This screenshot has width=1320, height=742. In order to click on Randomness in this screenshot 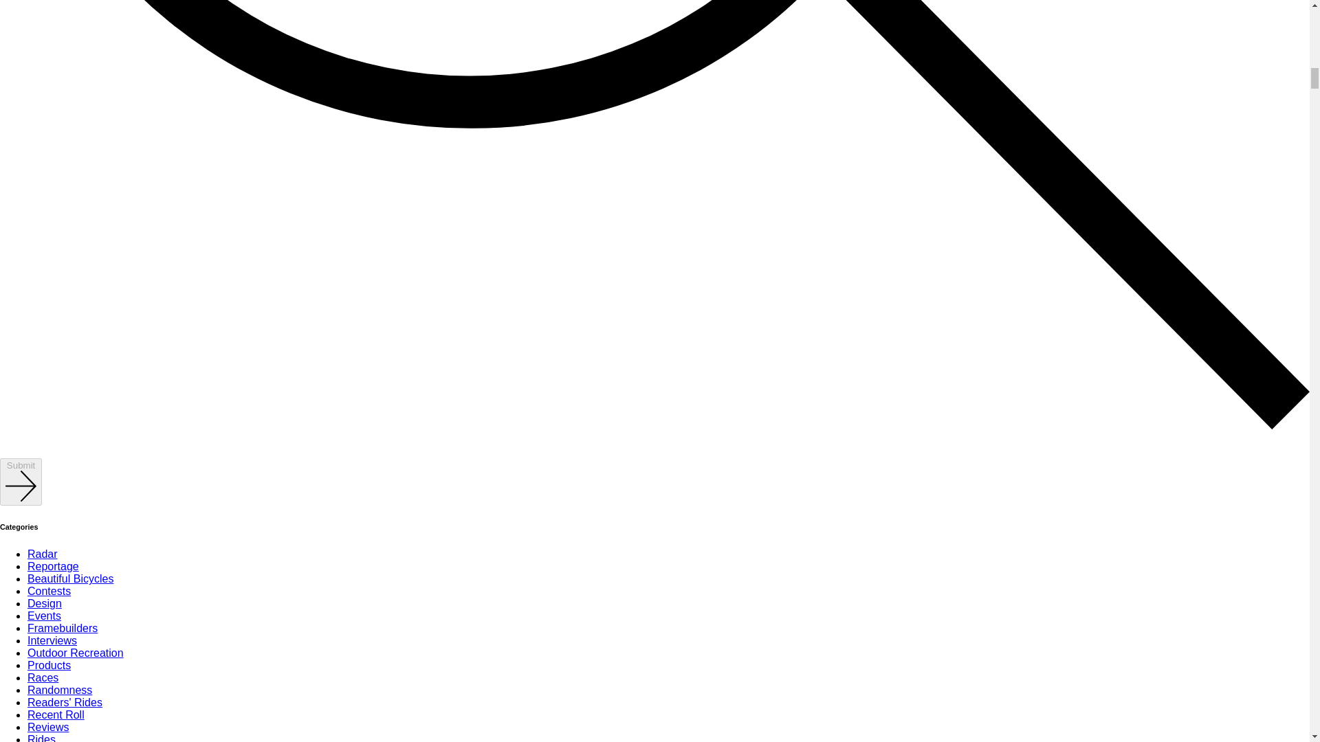, I will do `click(60, 690)`.